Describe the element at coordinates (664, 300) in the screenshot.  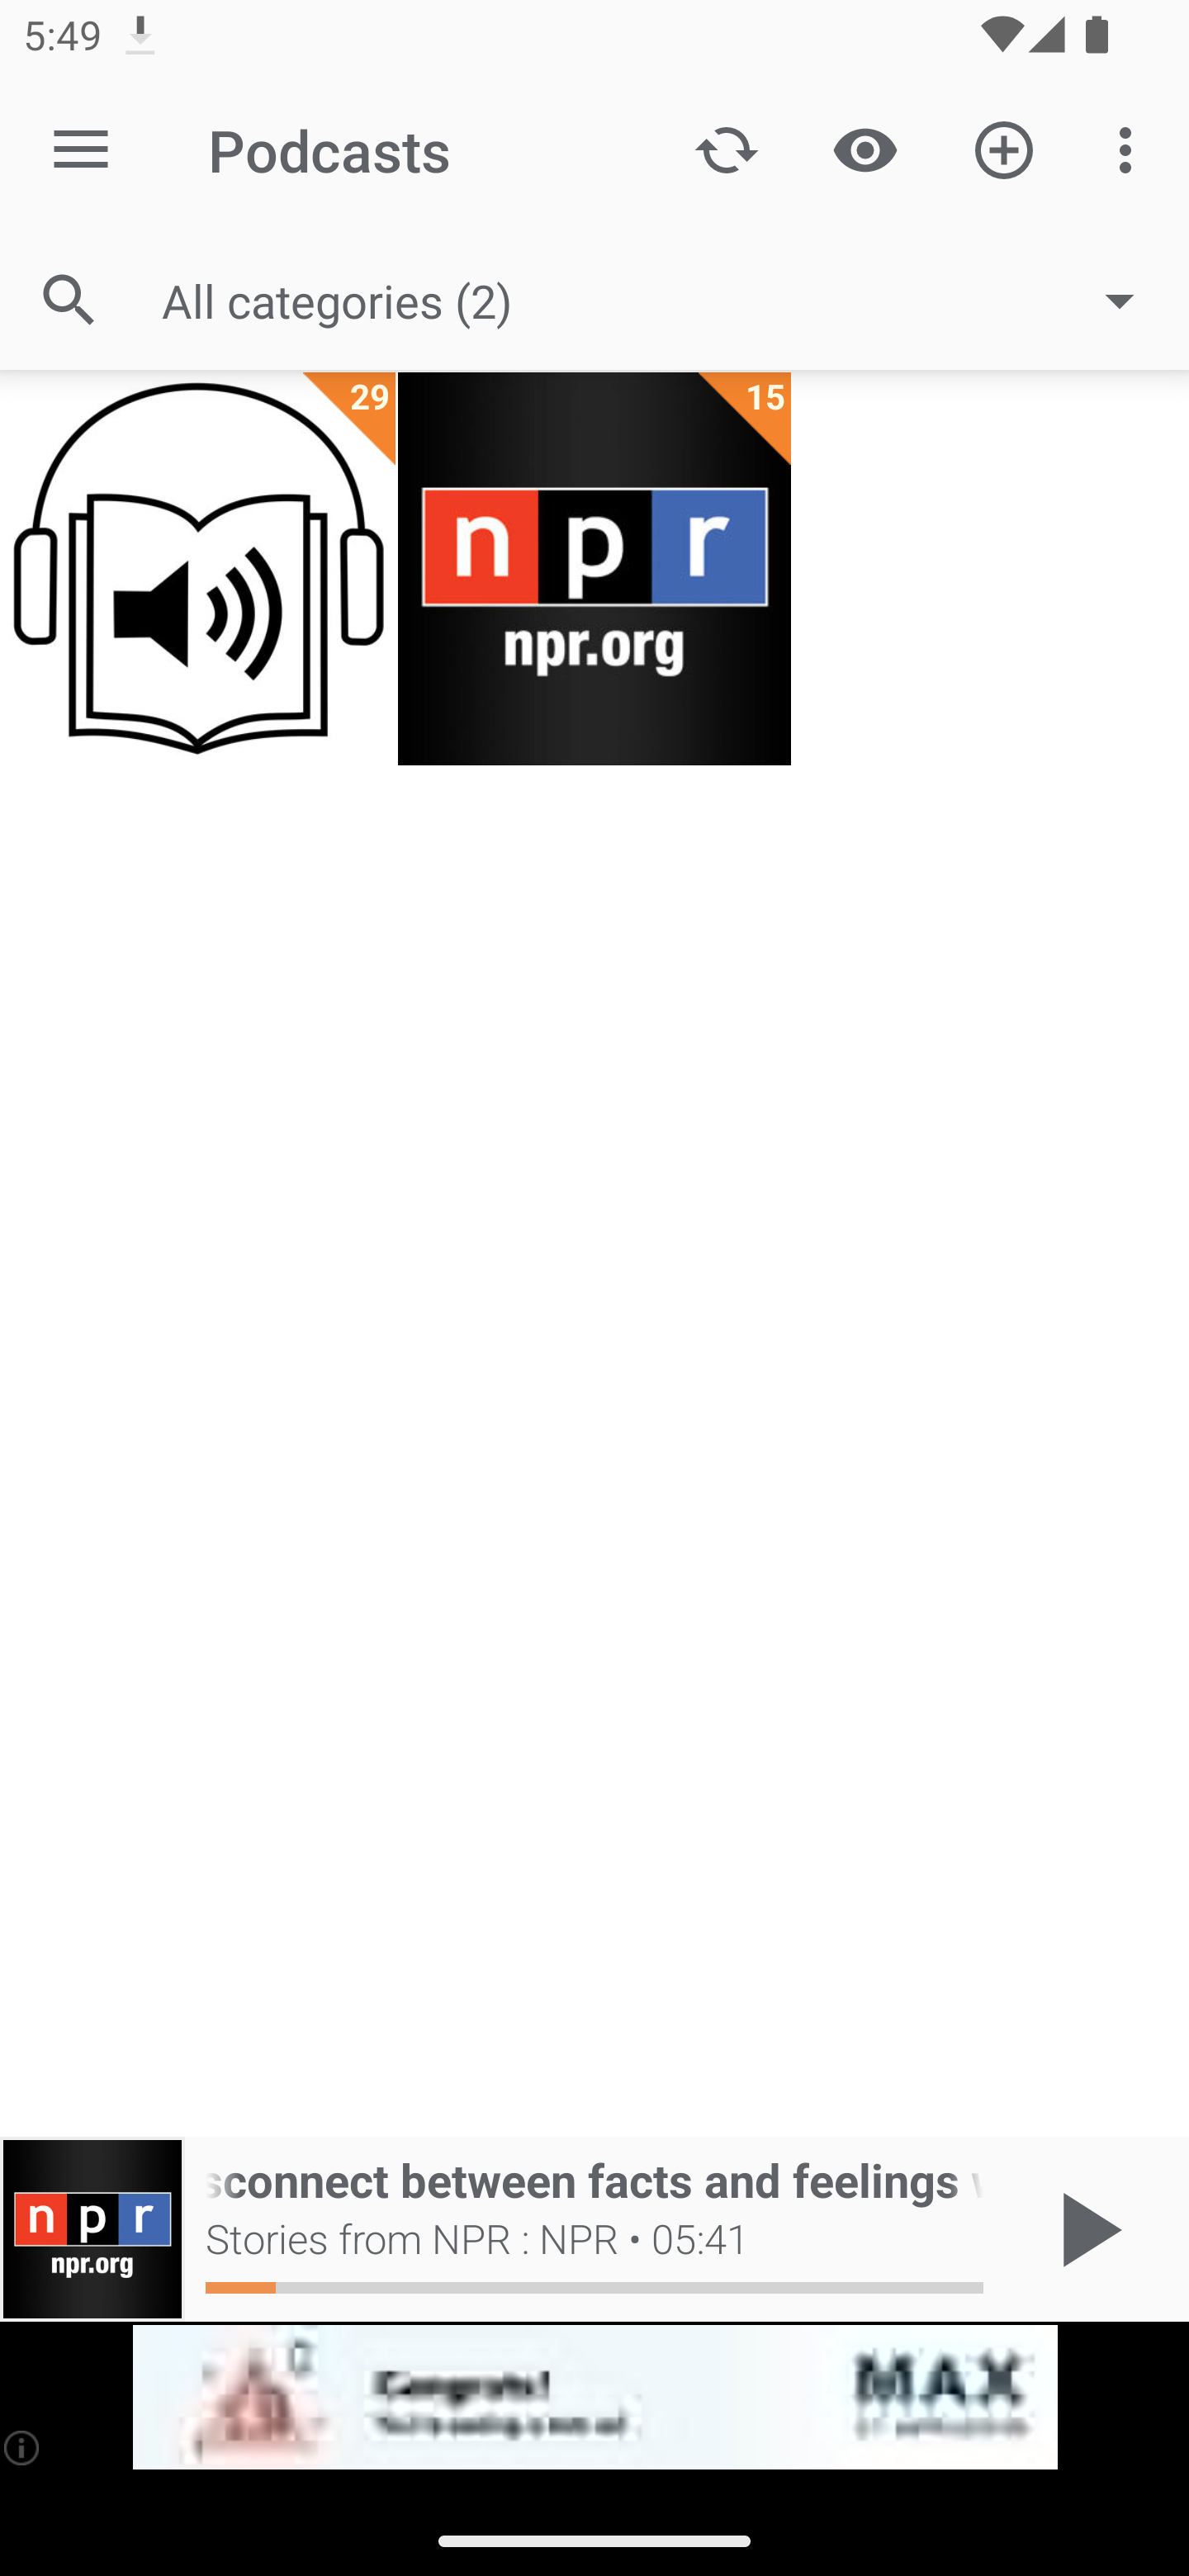
I see `All categories (2)` at that location.